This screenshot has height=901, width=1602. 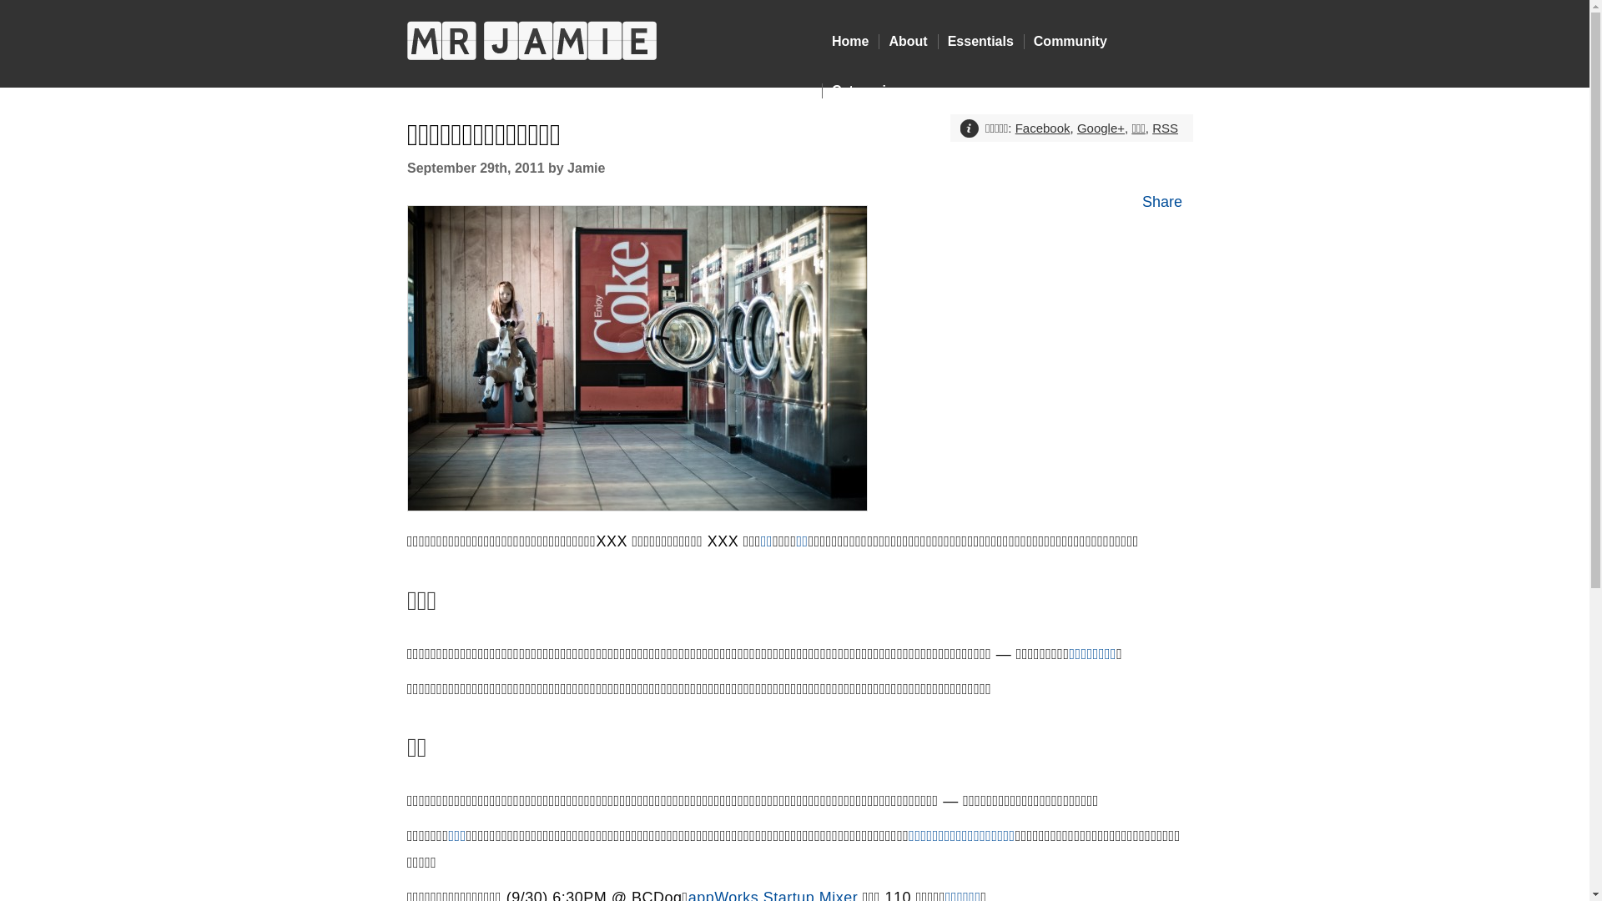 I want to click on Essentials, so click(x=981, y=42).